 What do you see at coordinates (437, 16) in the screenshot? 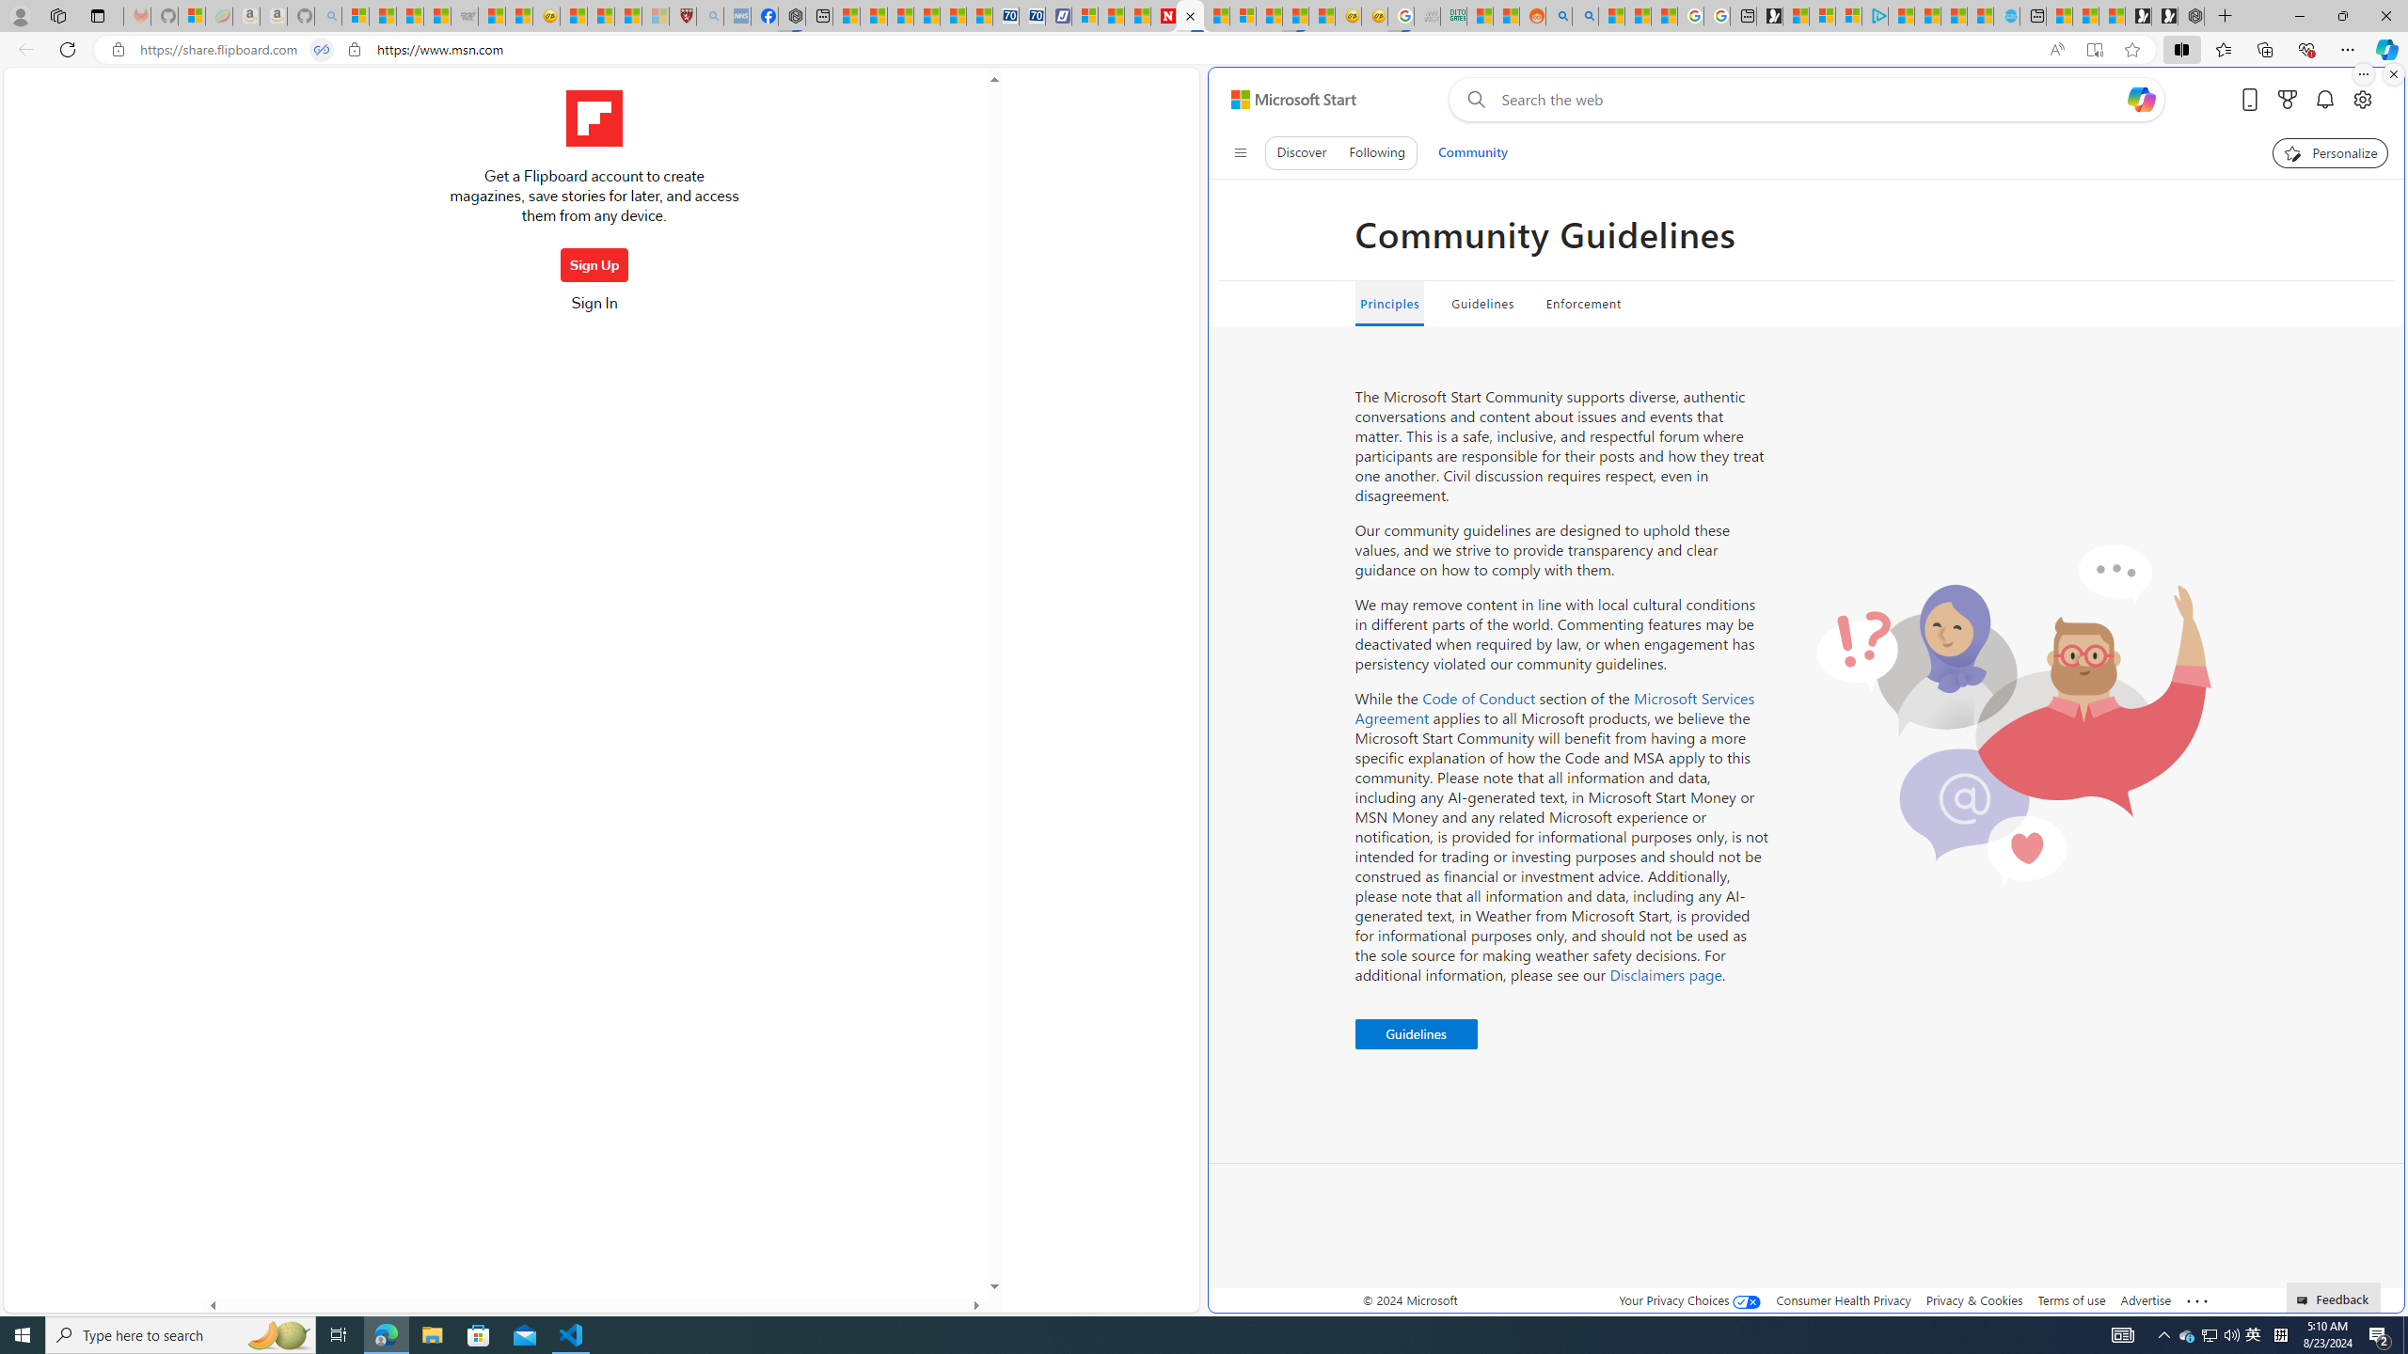
I see `Stocks - MSN` at bounding box center [437, 16].